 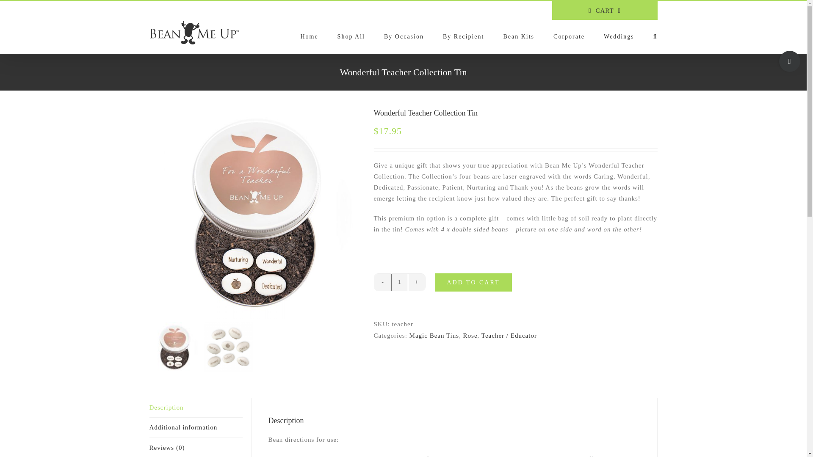 I want to click on Home, so click(x=309, y=36).